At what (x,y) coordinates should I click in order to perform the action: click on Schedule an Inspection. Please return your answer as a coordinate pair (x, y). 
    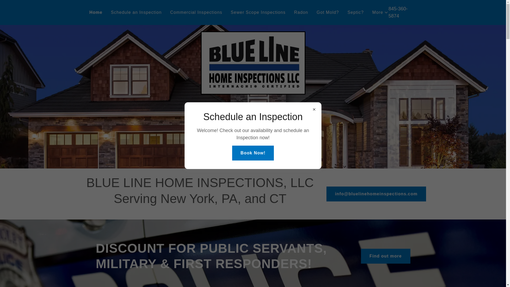
    Looking at the image, I should click on (136, 12).